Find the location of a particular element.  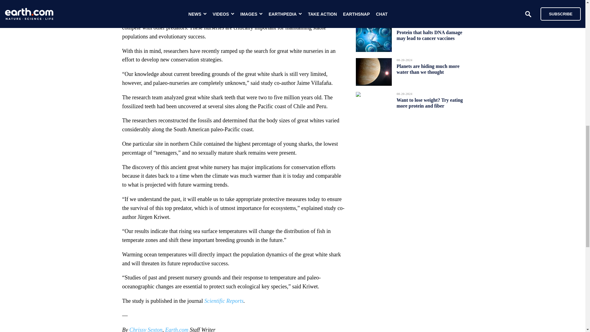

Planets are hiding much more water than we thought is located at coordinates (428, 69).